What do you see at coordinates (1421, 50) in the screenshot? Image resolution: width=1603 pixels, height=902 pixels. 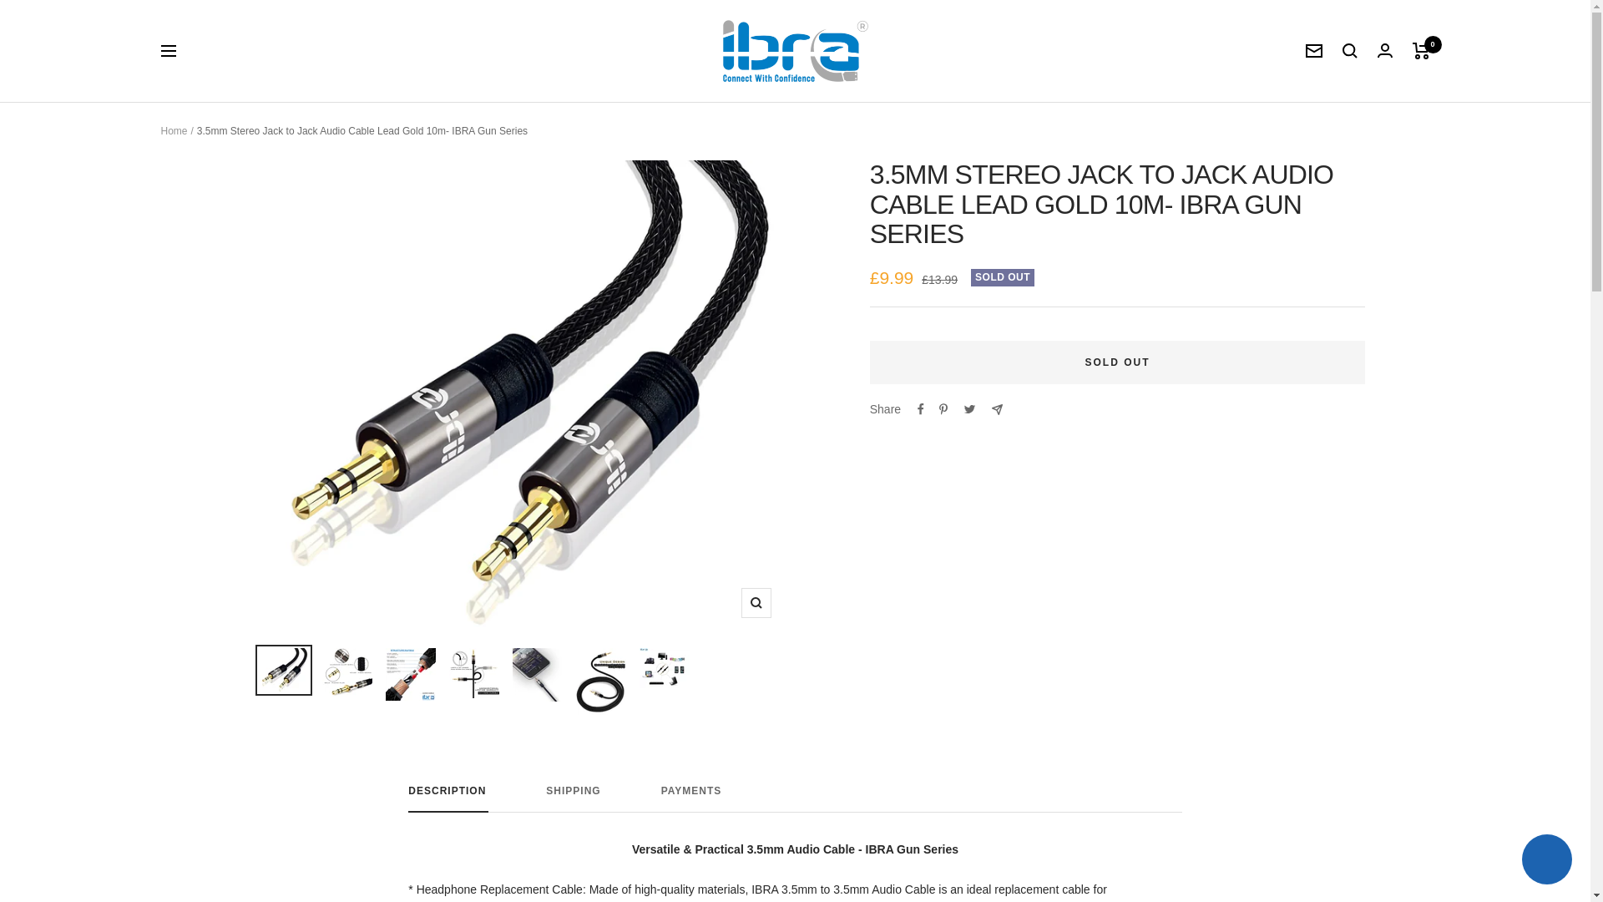 I see `Newsletter` at bounding box center [1421, 50].